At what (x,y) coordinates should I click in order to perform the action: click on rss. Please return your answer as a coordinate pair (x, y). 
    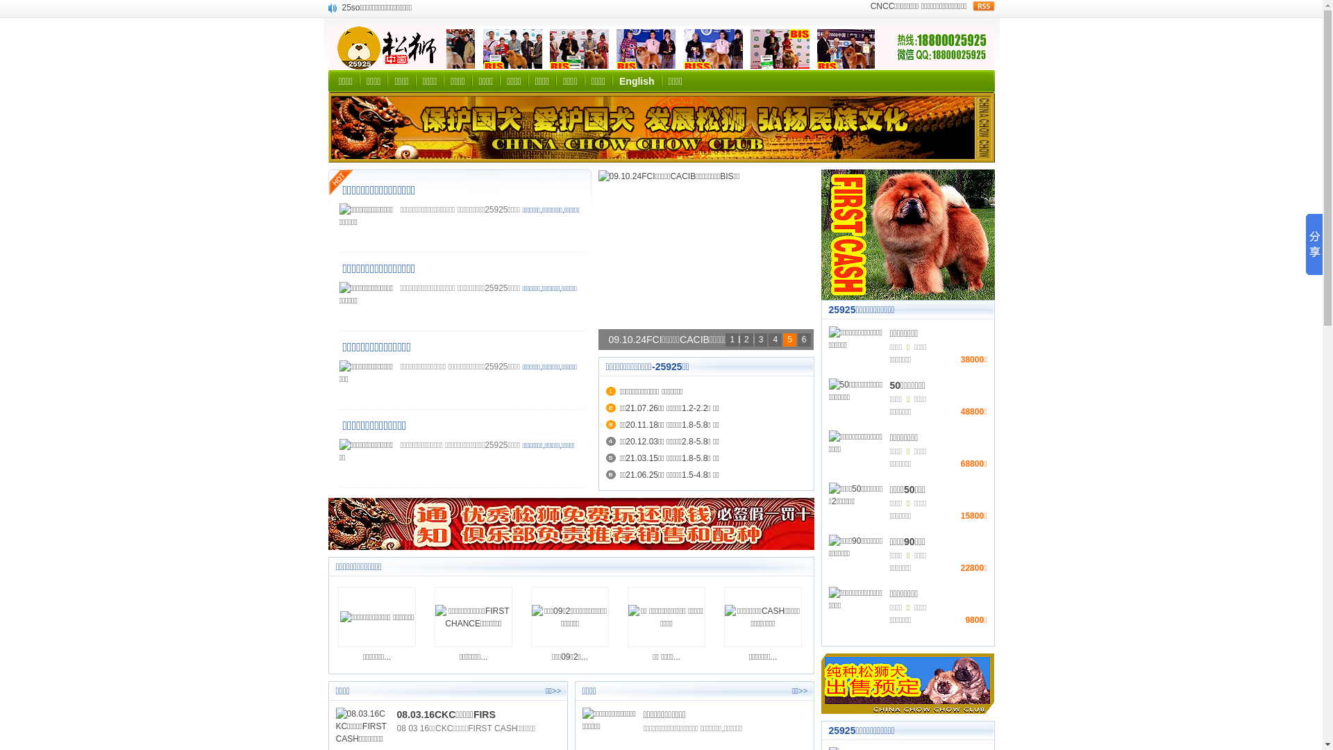
    Looking at the image, I should click on (983, 6).